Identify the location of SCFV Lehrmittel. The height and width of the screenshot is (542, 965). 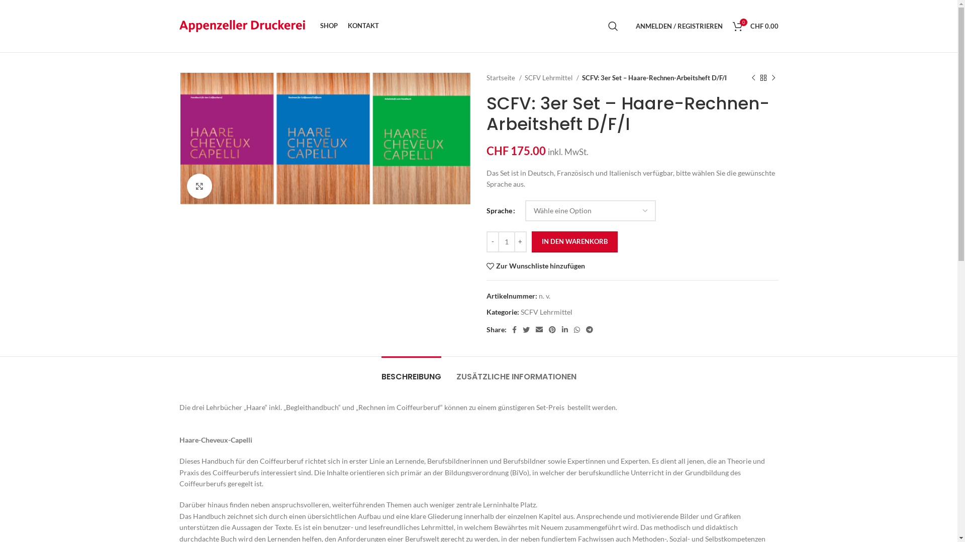
(552, 78).